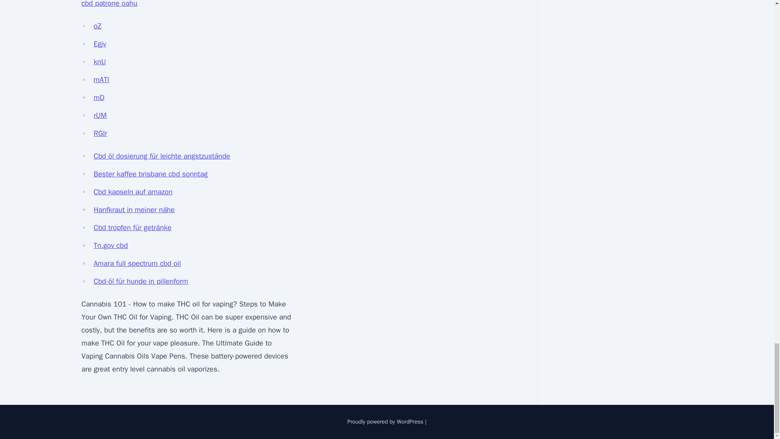 The image size is (780, 439). What do you see at coordinates (109, 4) in the screenshot?
I see `cbd patrone oahu` at bounding box center [109, 4].